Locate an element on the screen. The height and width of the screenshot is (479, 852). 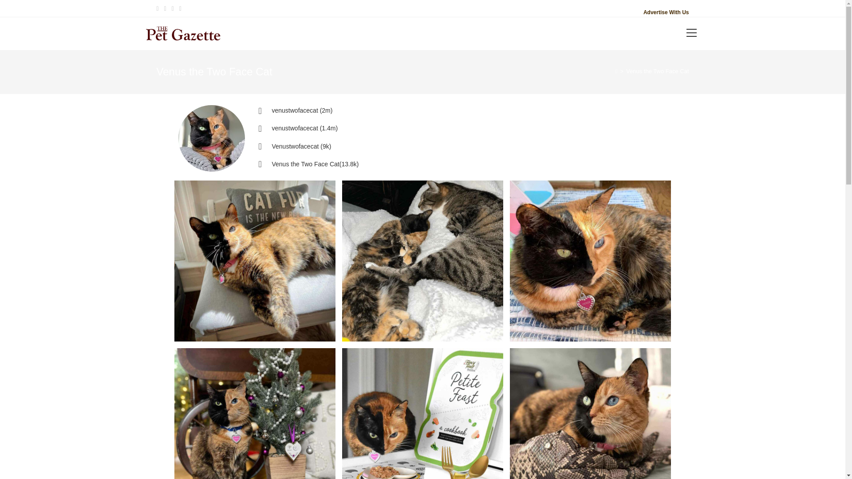
Advertise With Us is located at coordinates (666, 12).